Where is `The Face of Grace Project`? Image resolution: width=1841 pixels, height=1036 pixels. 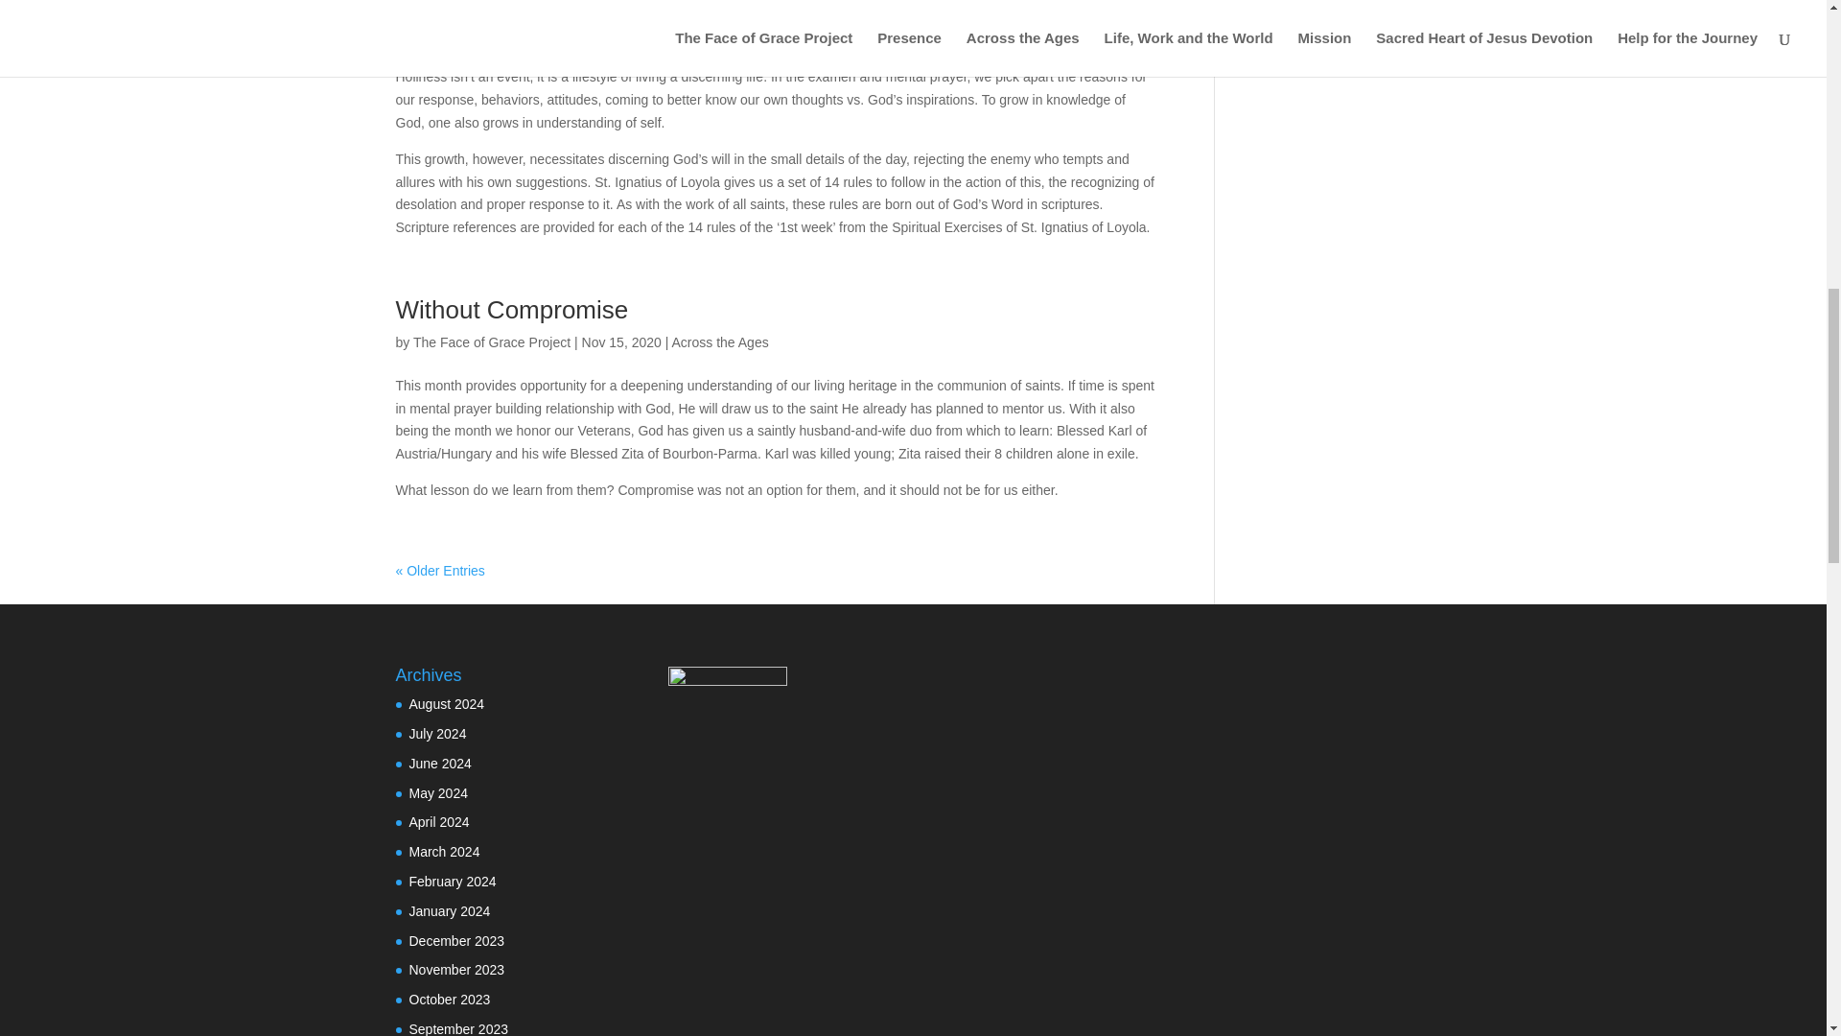 The Face of Grace Project is located at coordinates (491, 341).